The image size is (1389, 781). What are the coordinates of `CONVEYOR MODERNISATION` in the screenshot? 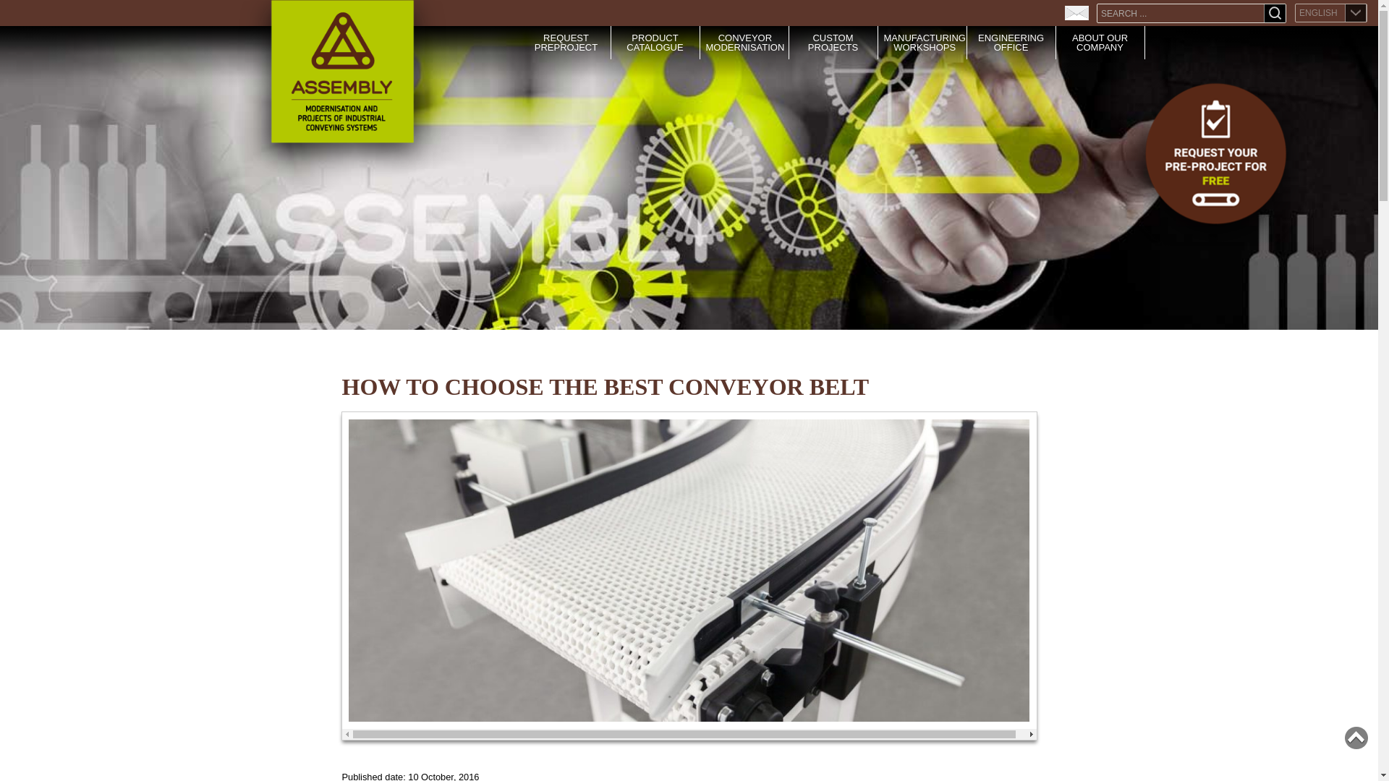 It's located at (745, 42).